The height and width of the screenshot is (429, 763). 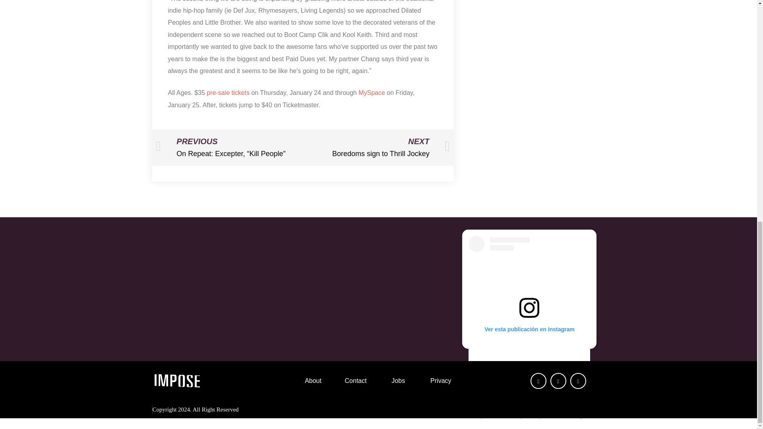 I want to click on pre-sale tickets, so click(x=228, y=93).